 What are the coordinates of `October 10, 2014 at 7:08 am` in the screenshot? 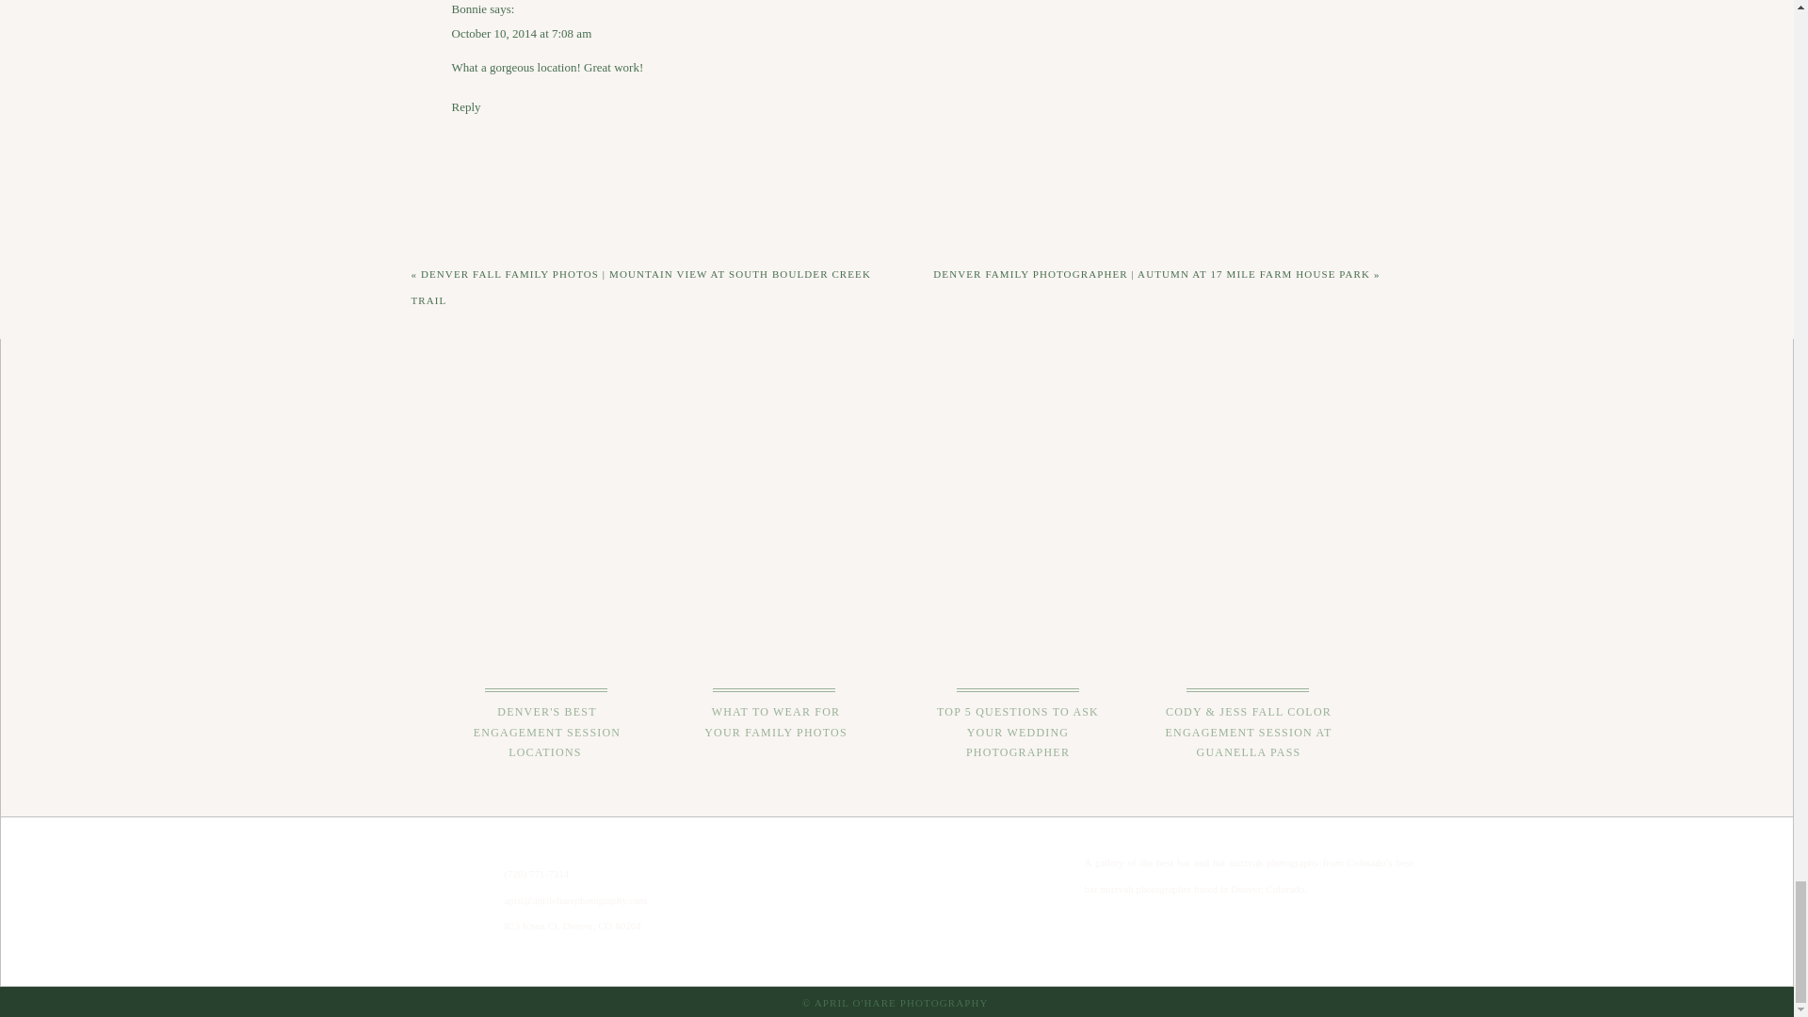 It's located at (522, 34).